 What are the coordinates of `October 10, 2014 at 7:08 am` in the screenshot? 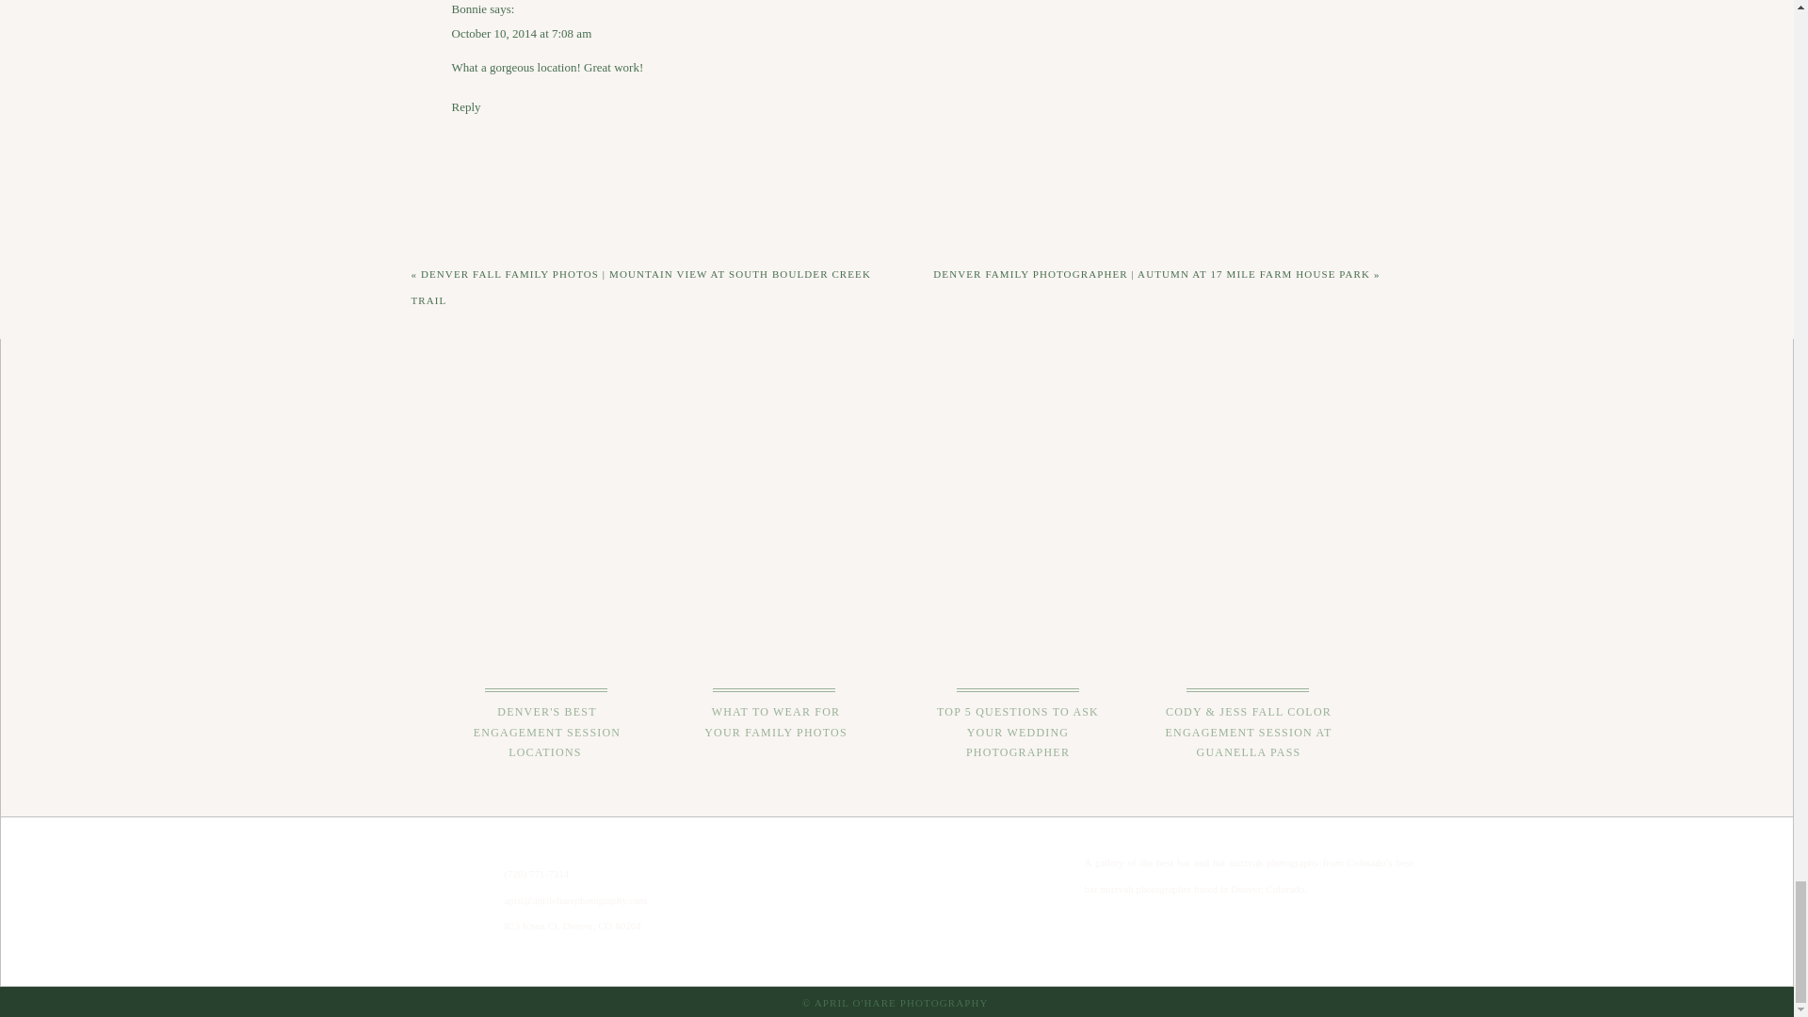 It's located at (522, 34).